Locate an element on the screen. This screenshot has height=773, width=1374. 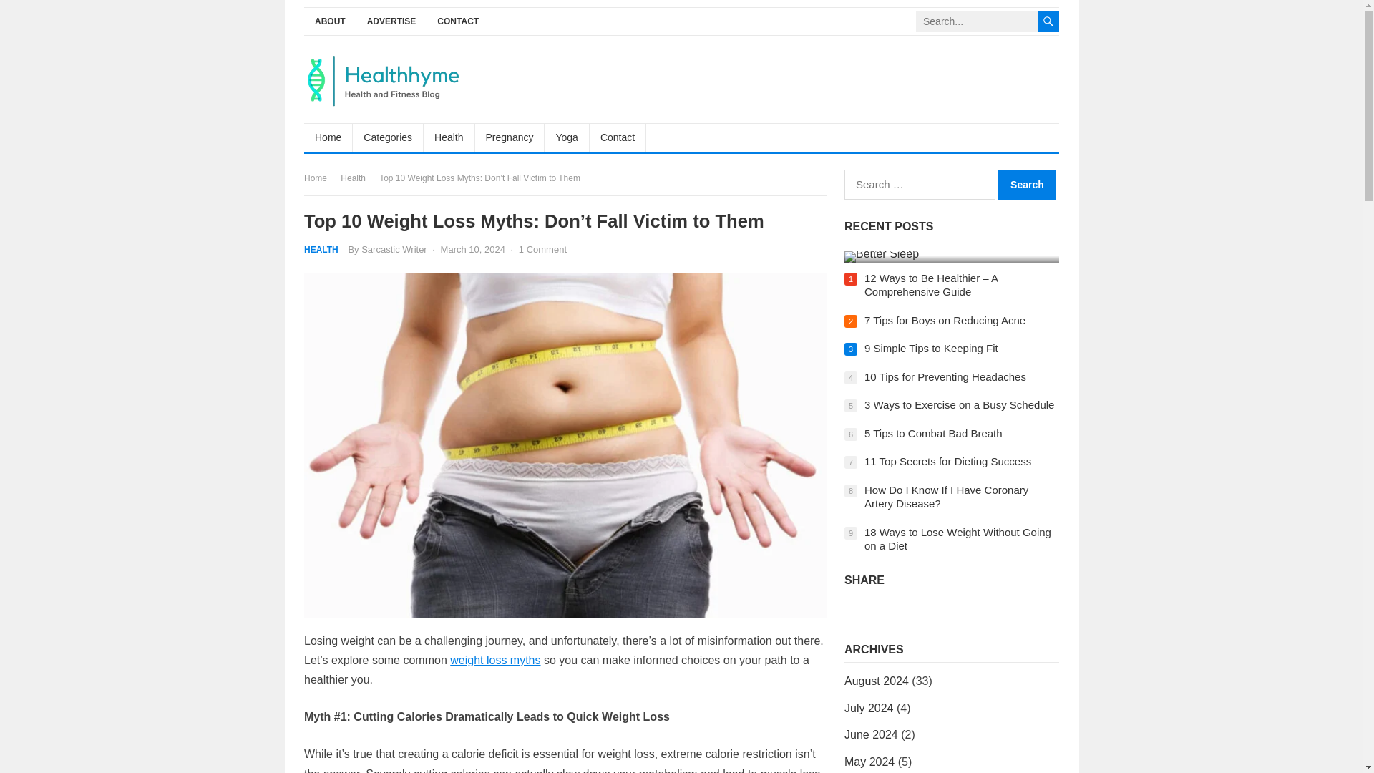
Posts by Sarcastic Writer is located at coordinates (394, 249).